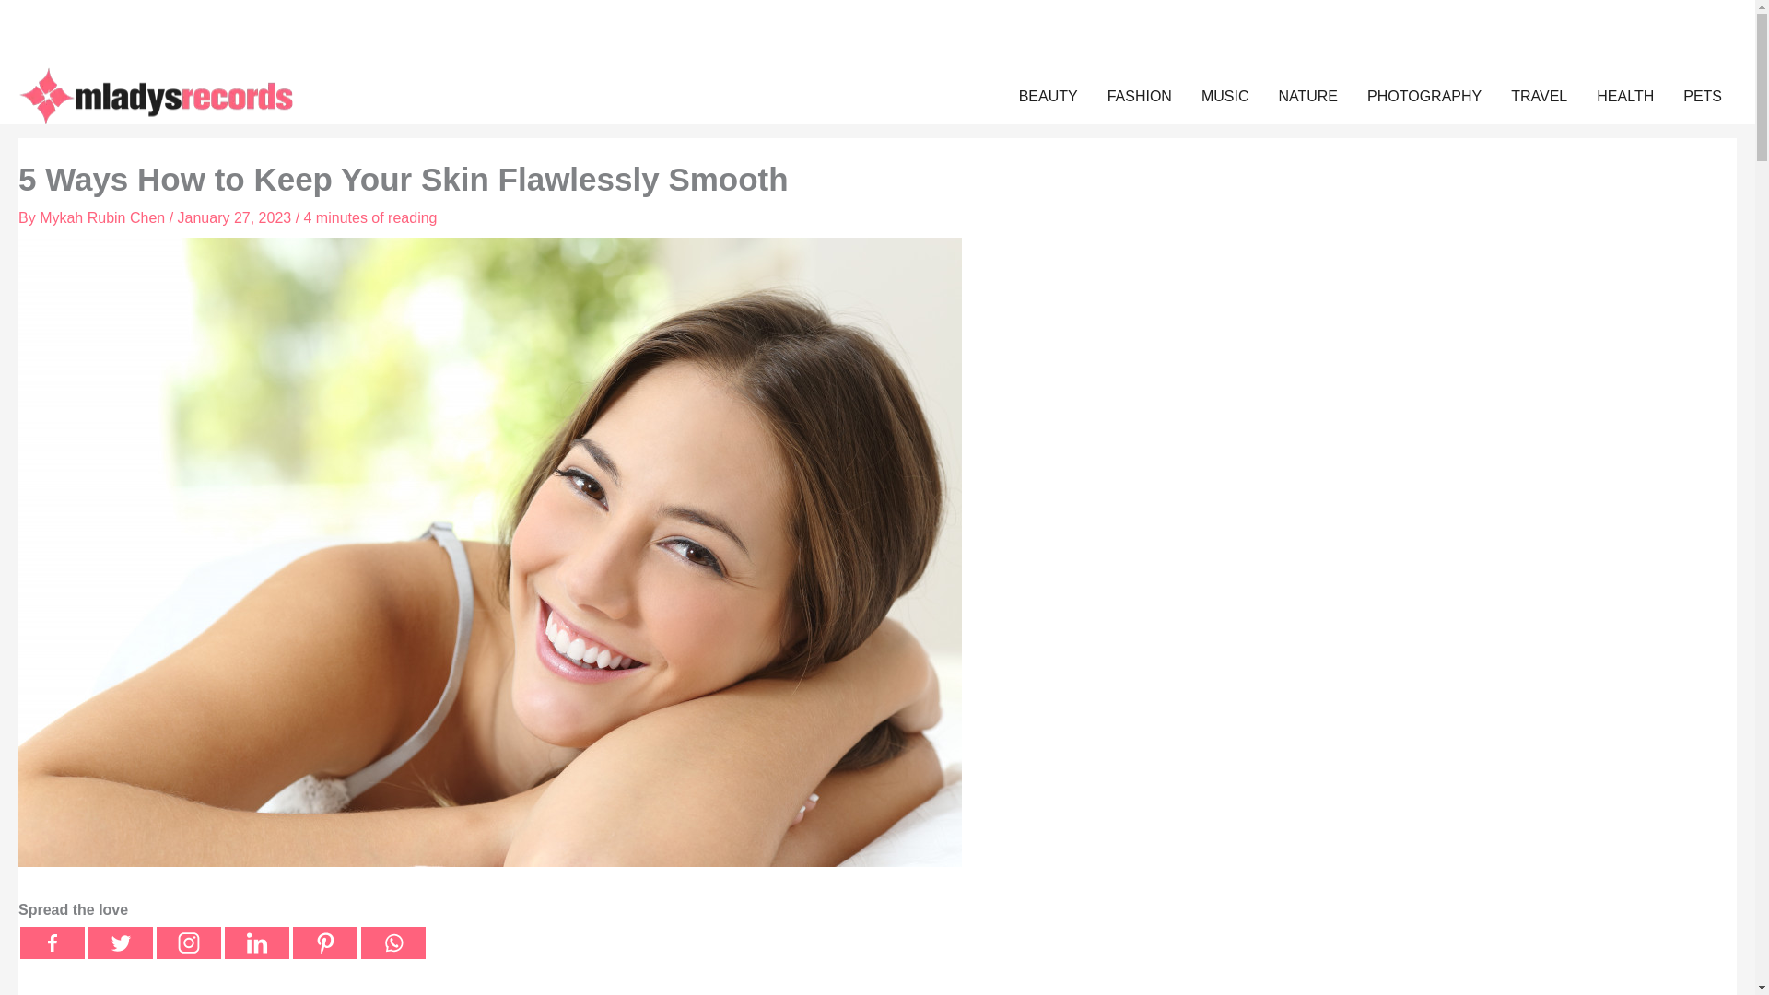 The width and height of the screenshot is (1769, 995). What do you see at coordinates (50, 18) in the screenshot?
I see `HOME` at bounding box center [50, 18].